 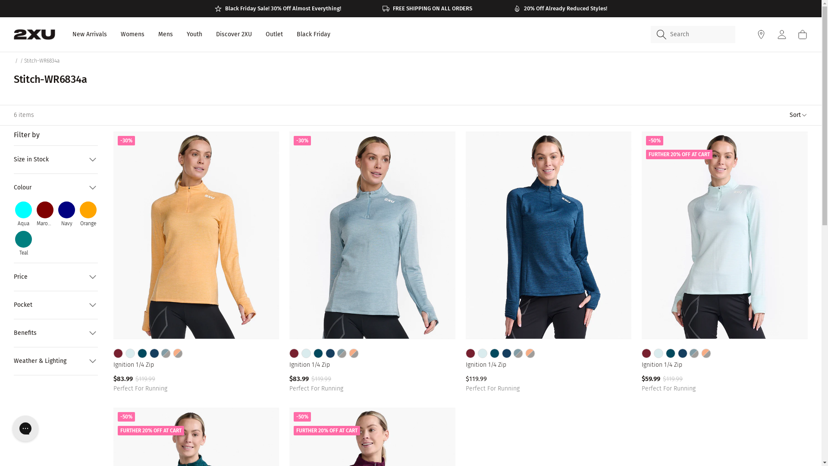 What do you see at coordinates (314, 35) in the screenshot?
I see `Black Friday` at bounding box center [314, 35].